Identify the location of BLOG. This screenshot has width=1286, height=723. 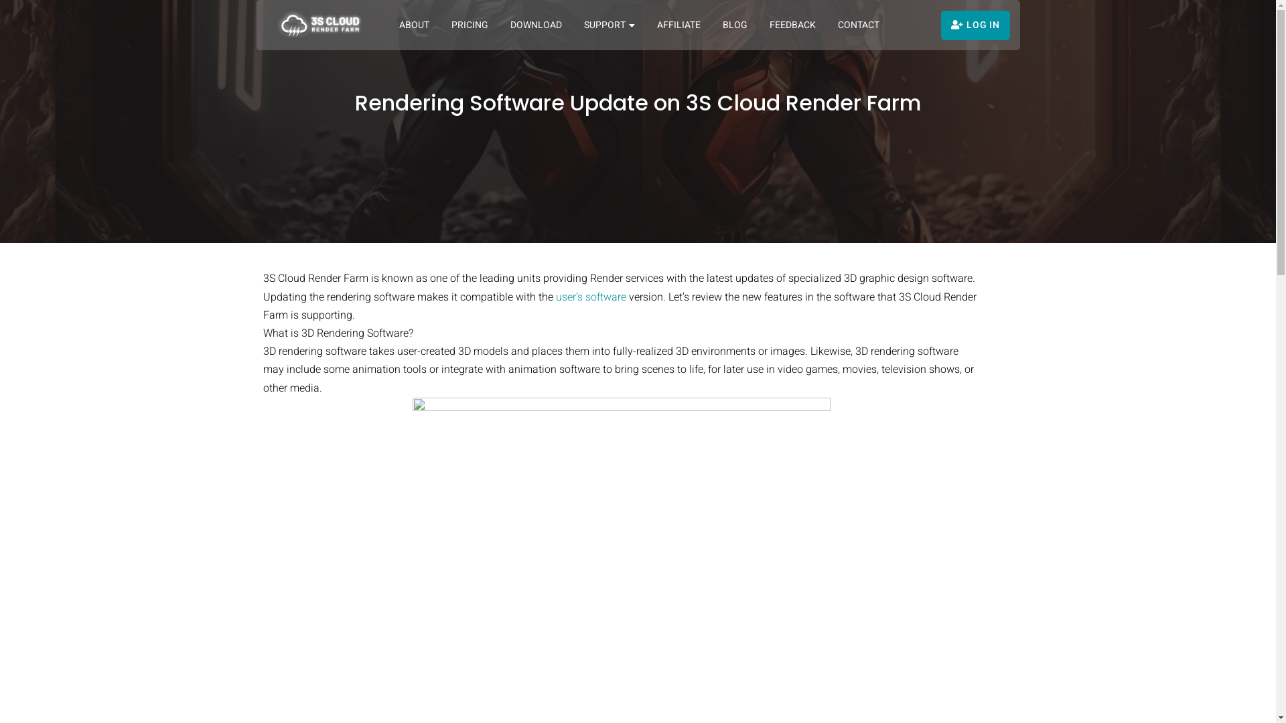
(733, 25).